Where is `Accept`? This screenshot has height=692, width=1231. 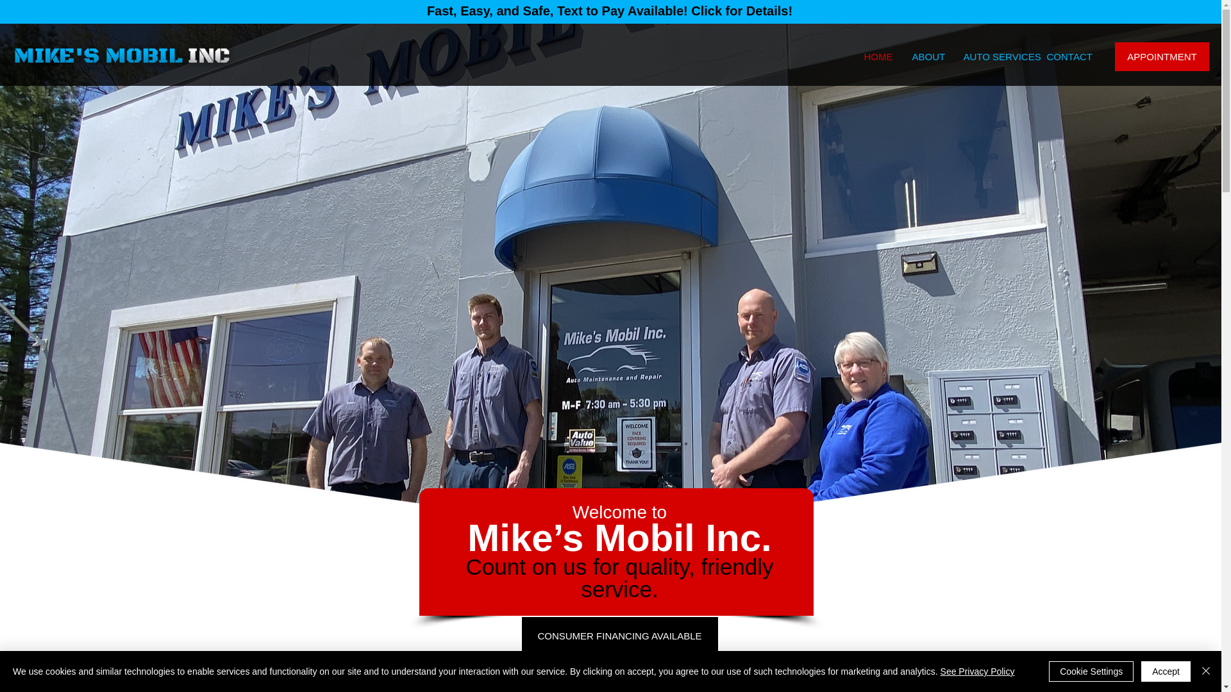
Accept is located at coordinates (1166, 671).